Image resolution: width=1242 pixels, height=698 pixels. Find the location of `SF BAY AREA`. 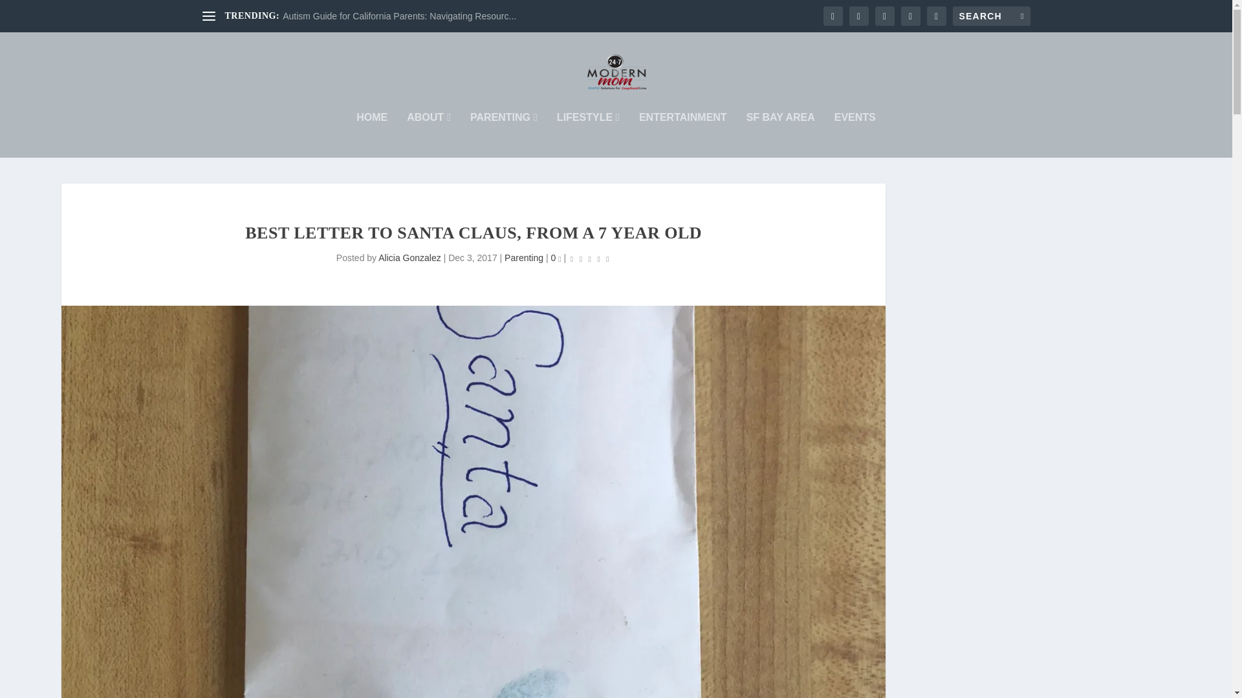

SF BAY AREA is located at coordinates (780, 134).